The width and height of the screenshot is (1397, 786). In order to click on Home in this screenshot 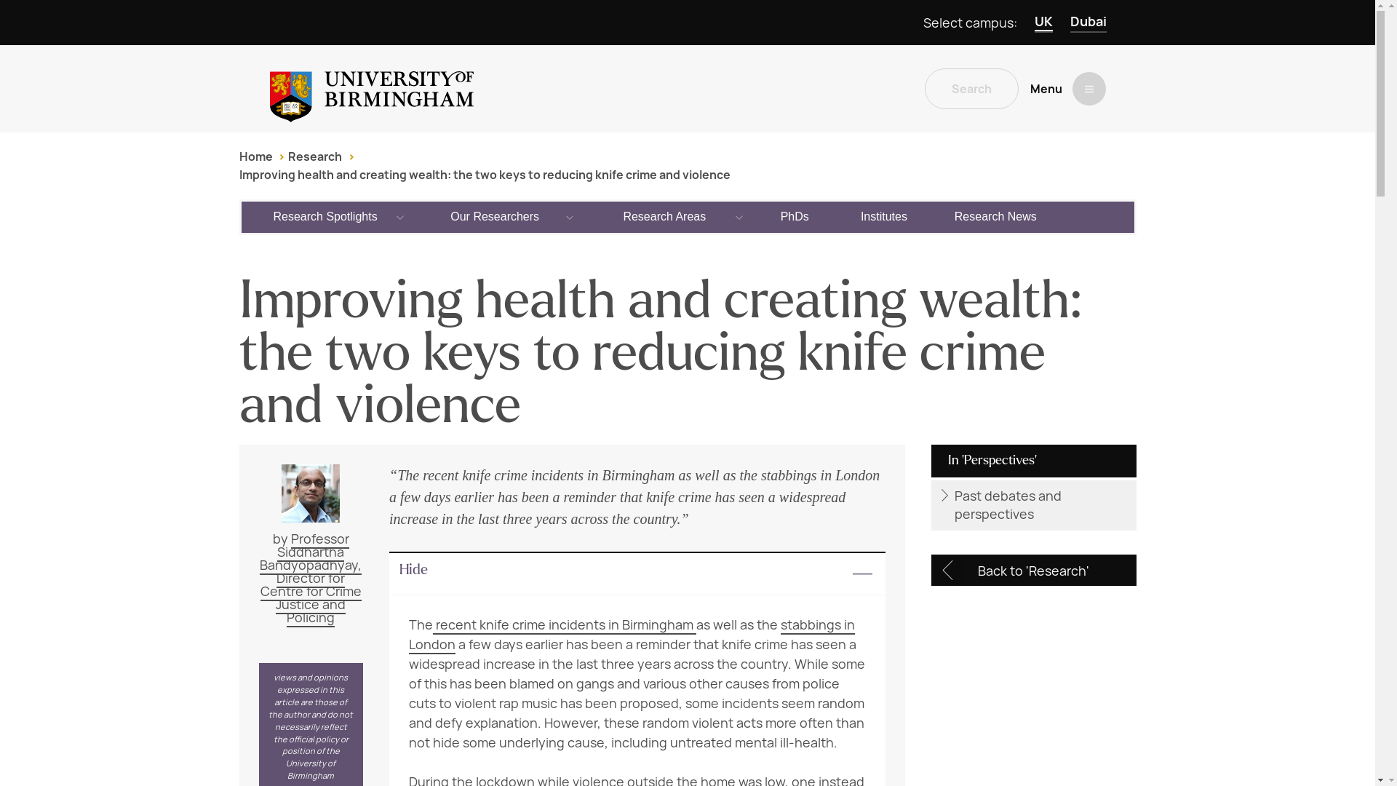, I will do `click(255, 156)`.